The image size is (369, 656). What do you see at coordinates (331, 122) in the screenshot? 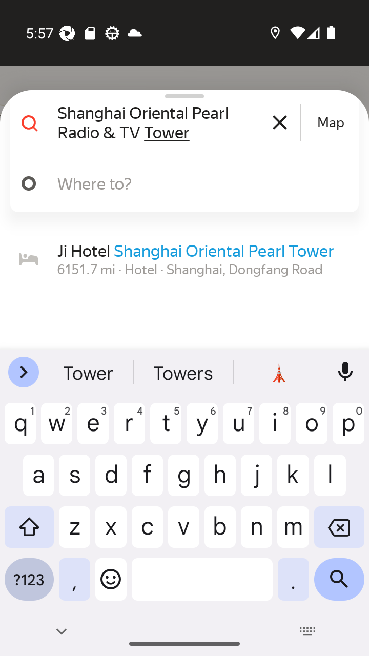
I see `Map` at bounding box center [331, 122].